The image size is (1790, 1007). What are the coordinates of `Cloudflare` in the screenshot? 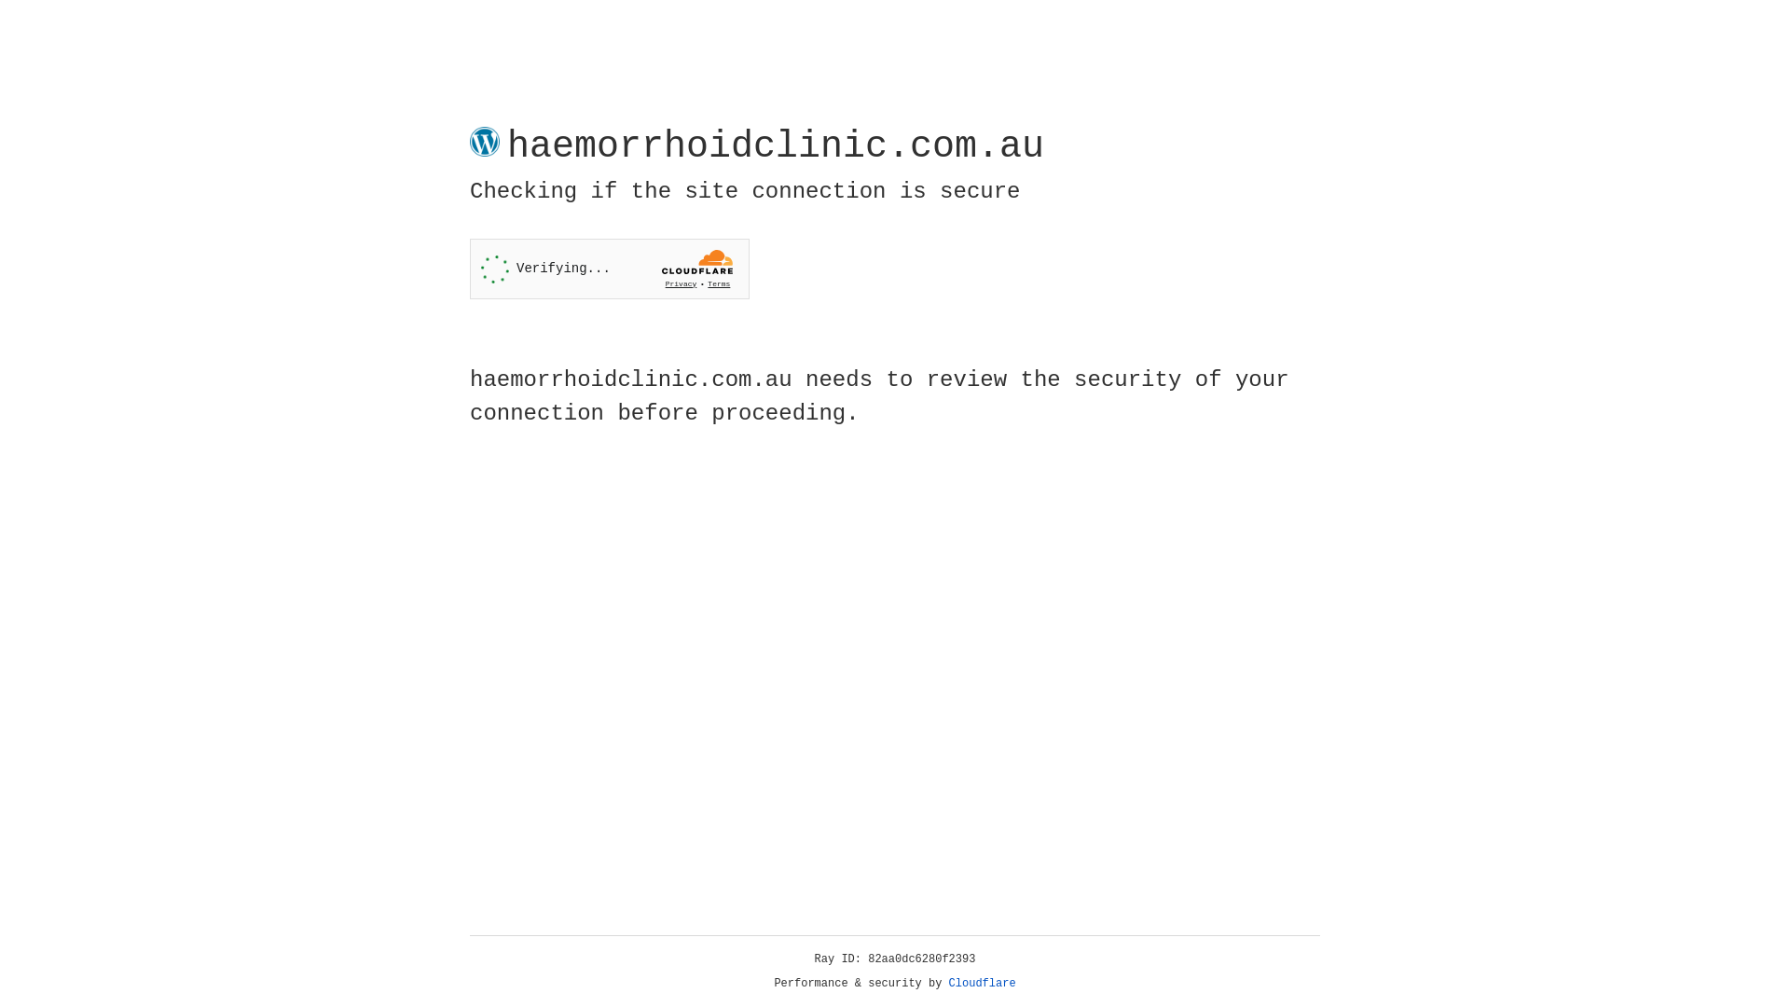 It's located at (983, 984).